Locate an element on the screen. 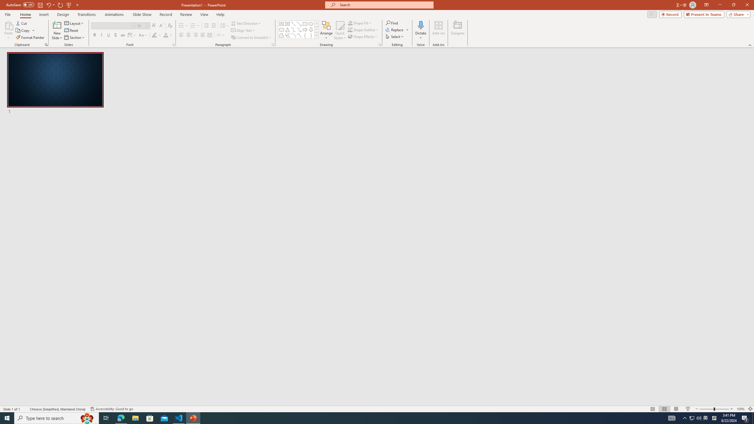 The width and height of the screenshot is (754, 424). Section is located at coordinates (75, 38).